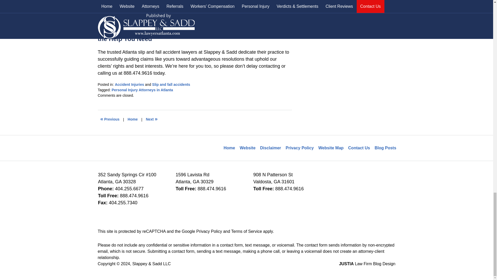 Image resolution: width=497 pixels, height=280 pixels. What do you see at coordinates (142, 90) in the screenshot?
I see `Personal Injury Attorneys in Atlanta` at bounding box center [142, 90].